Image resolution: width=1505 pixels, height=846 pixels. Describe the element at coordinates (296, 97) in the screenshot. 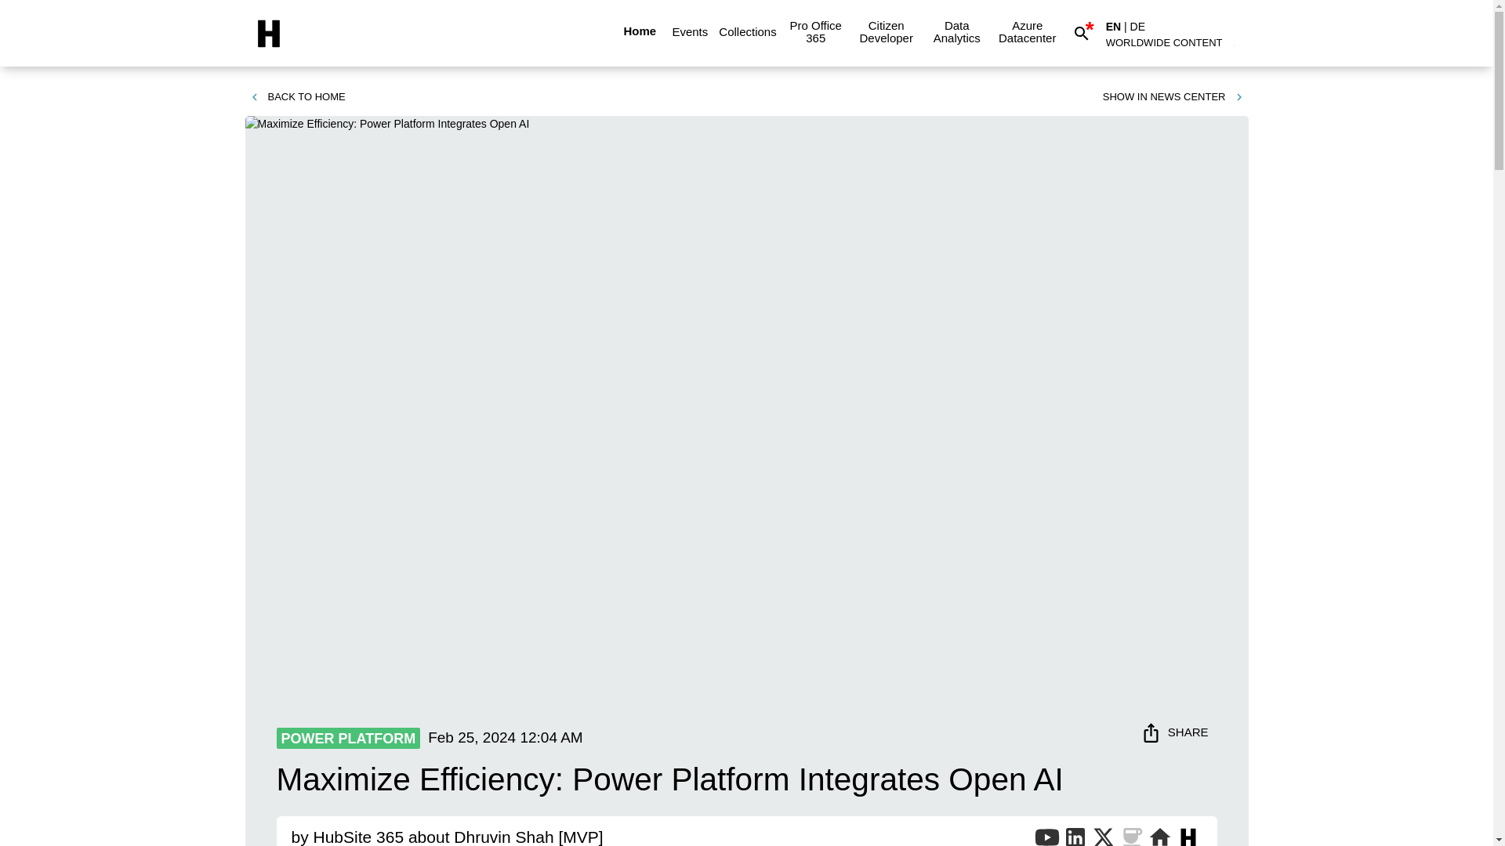

I see `BACK TO HOME` at that location.